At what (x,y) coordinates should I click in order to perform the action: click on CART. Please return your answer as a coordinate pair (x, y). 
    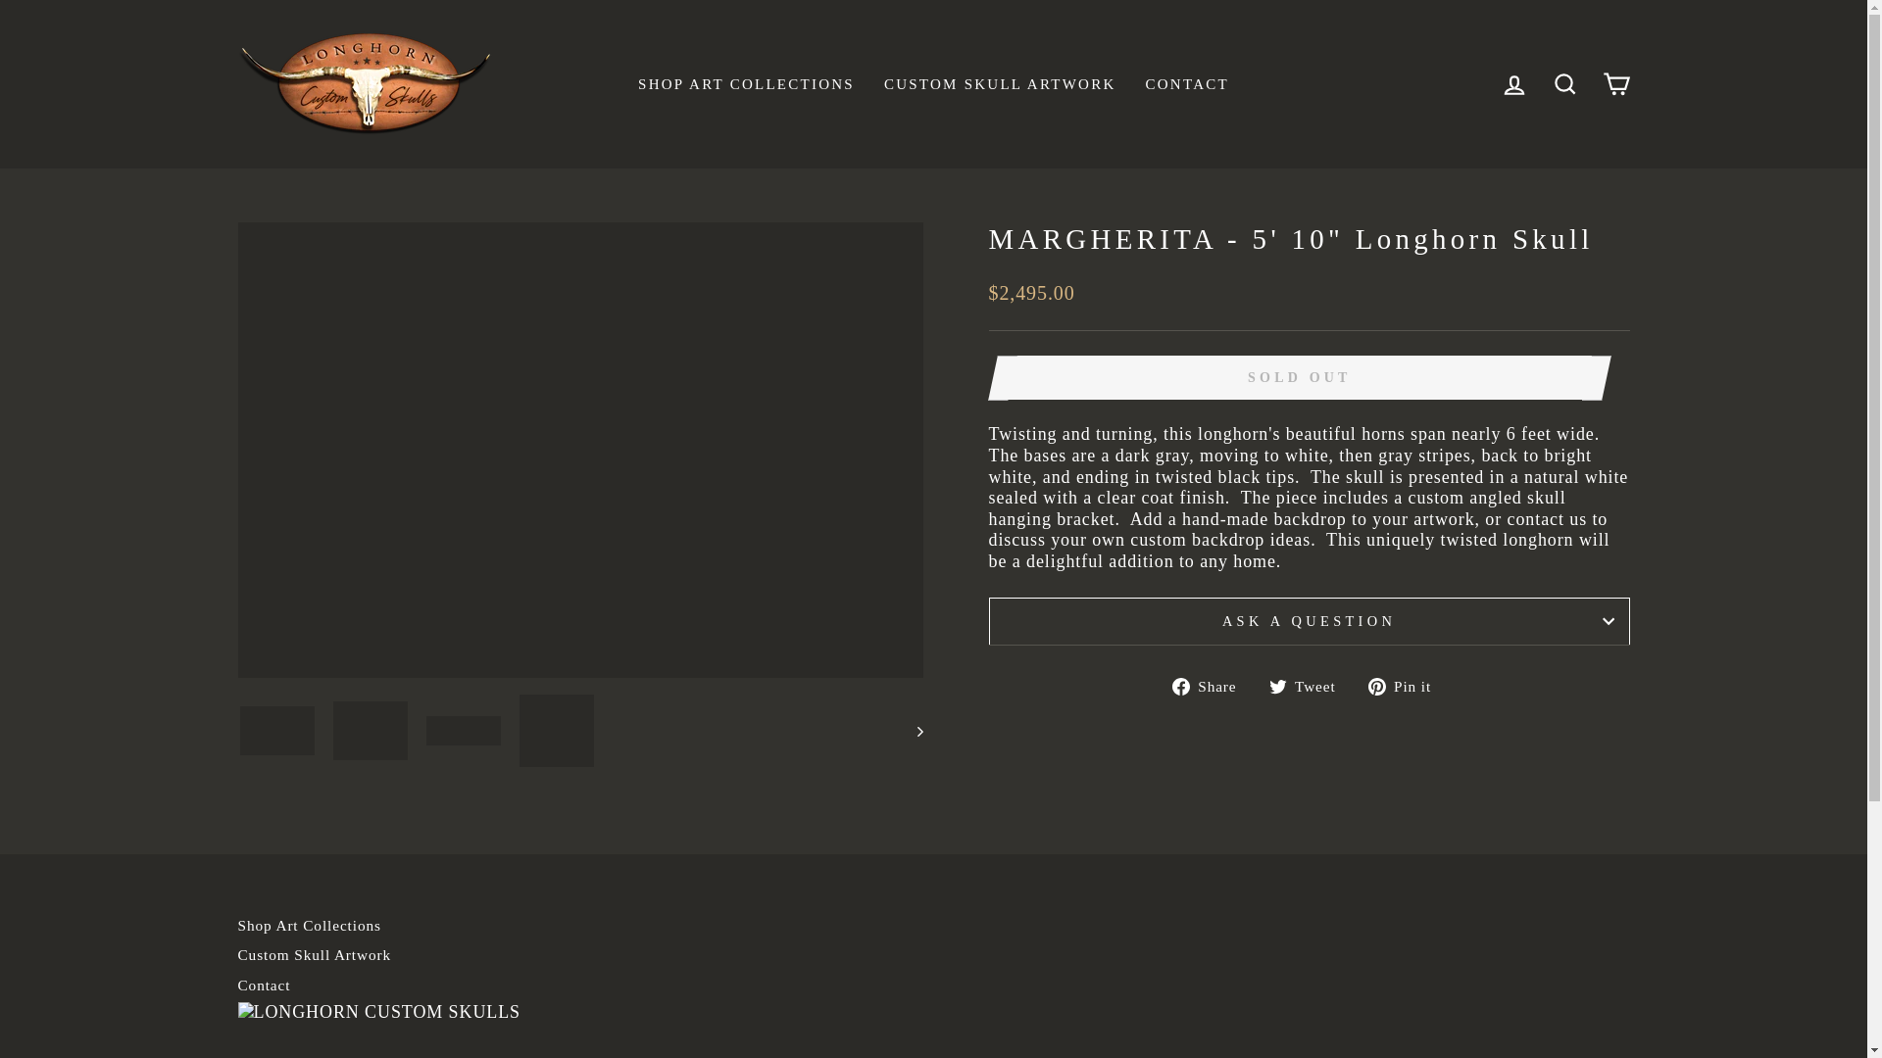
    Looking at the image, I should click on (1615, 84).